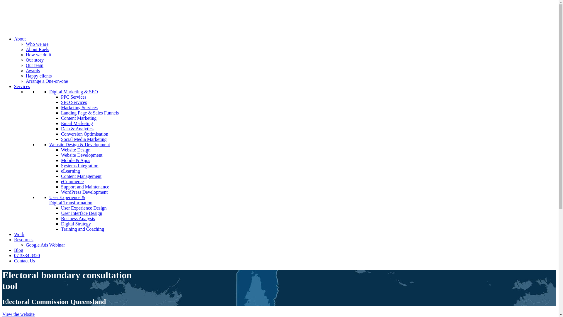  I want to click on Website Design, so click(76, 150).